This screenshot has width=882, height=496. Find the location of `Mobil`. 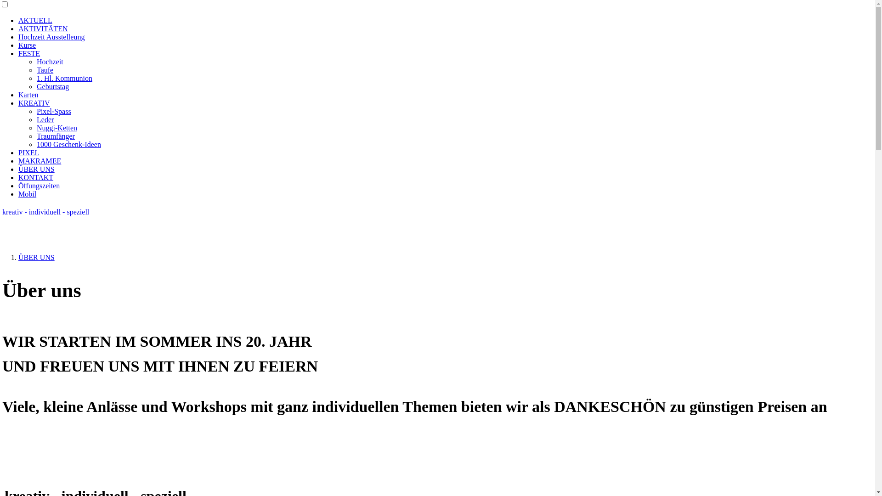

Mobil is located at coordinates (28, 194).